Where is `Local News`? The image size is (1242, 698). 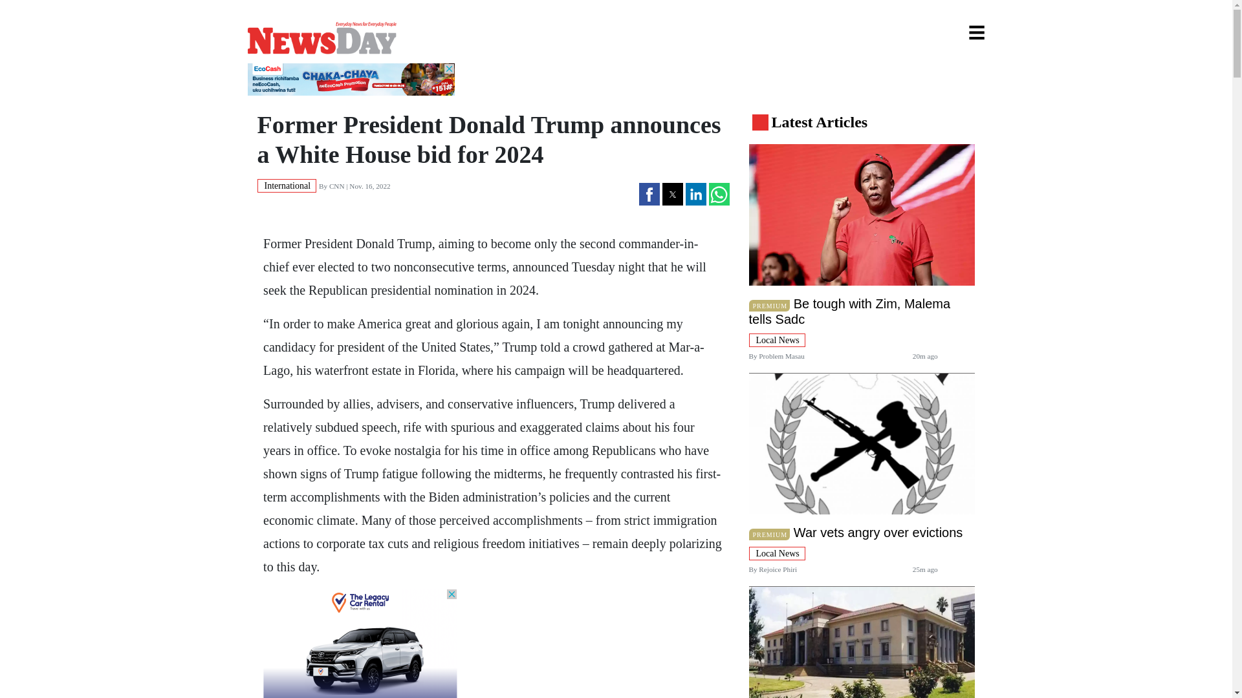 Local News is located at coordinates (776, 553).